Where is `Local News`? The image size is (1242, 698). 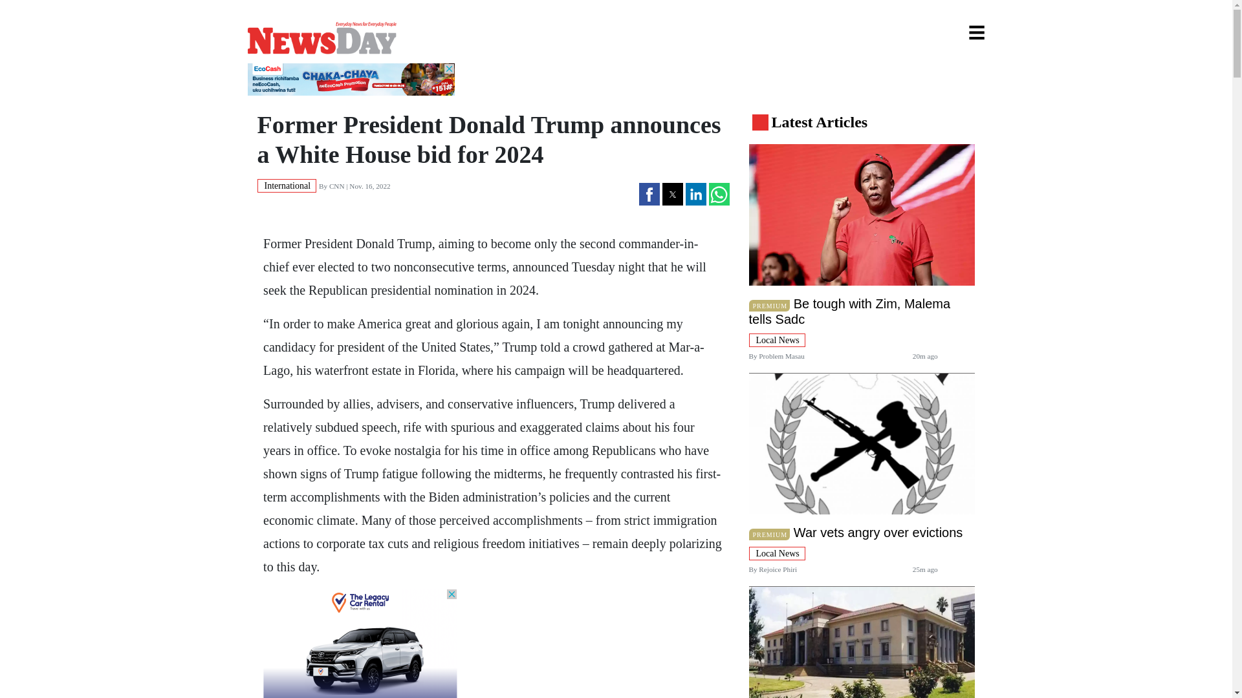 Local News is located at coordinates (776, 553).